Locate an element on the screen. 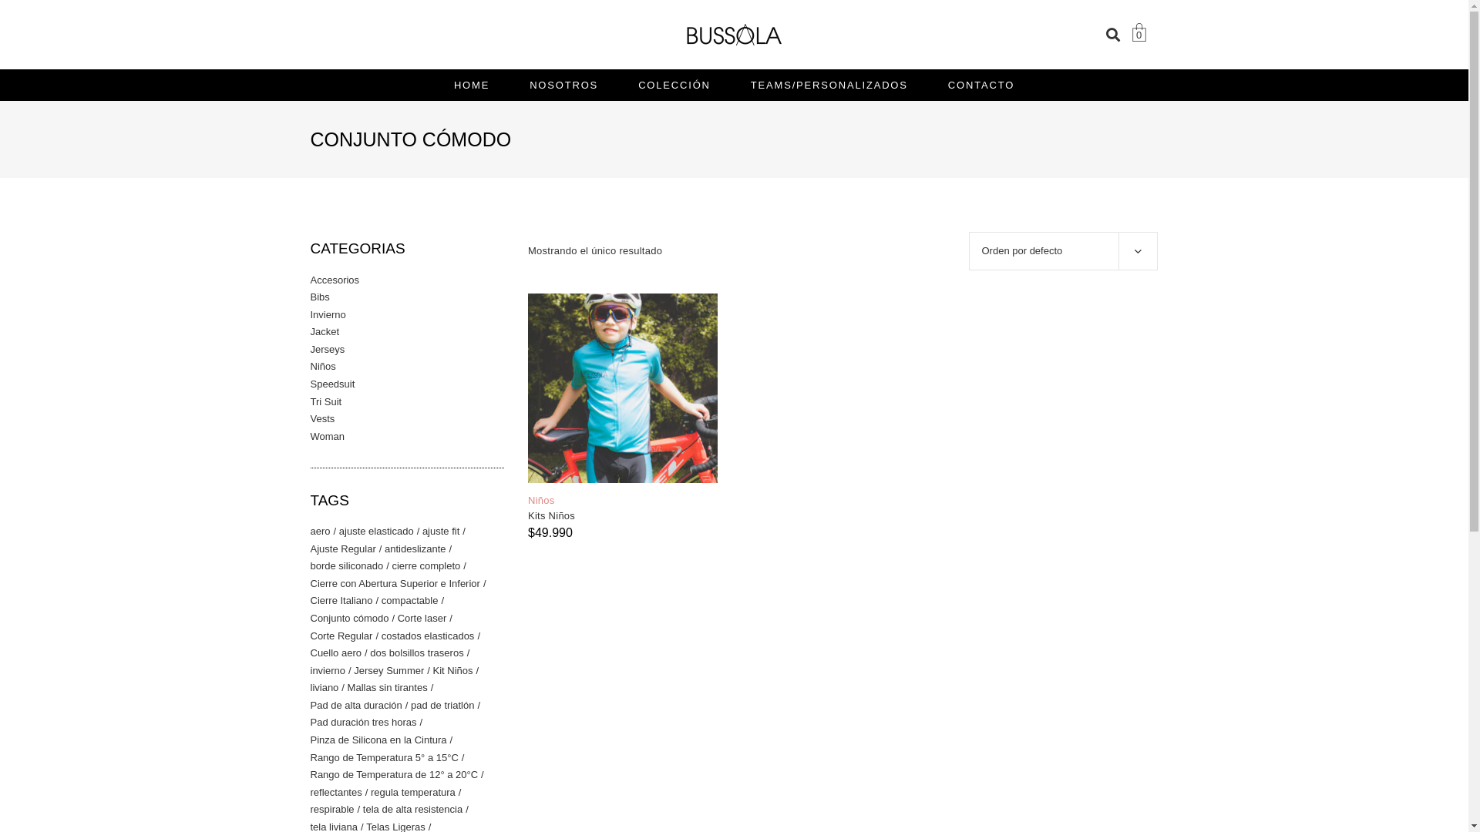 Image resolution: width=1480 pixels, height=832 pixels. costados elasticados is located at coordinates (431, 636).